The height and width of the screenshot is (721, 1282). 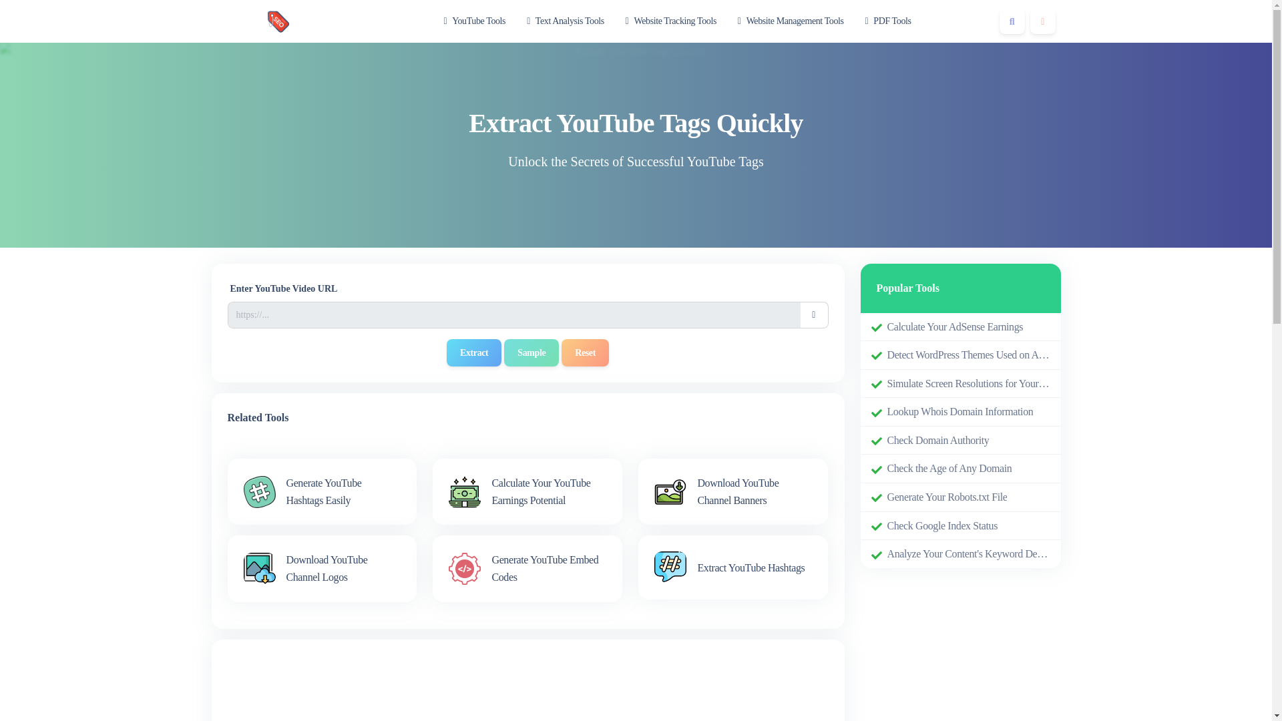 I want to click on Check Domain Authority, so click(x=937, y=440).